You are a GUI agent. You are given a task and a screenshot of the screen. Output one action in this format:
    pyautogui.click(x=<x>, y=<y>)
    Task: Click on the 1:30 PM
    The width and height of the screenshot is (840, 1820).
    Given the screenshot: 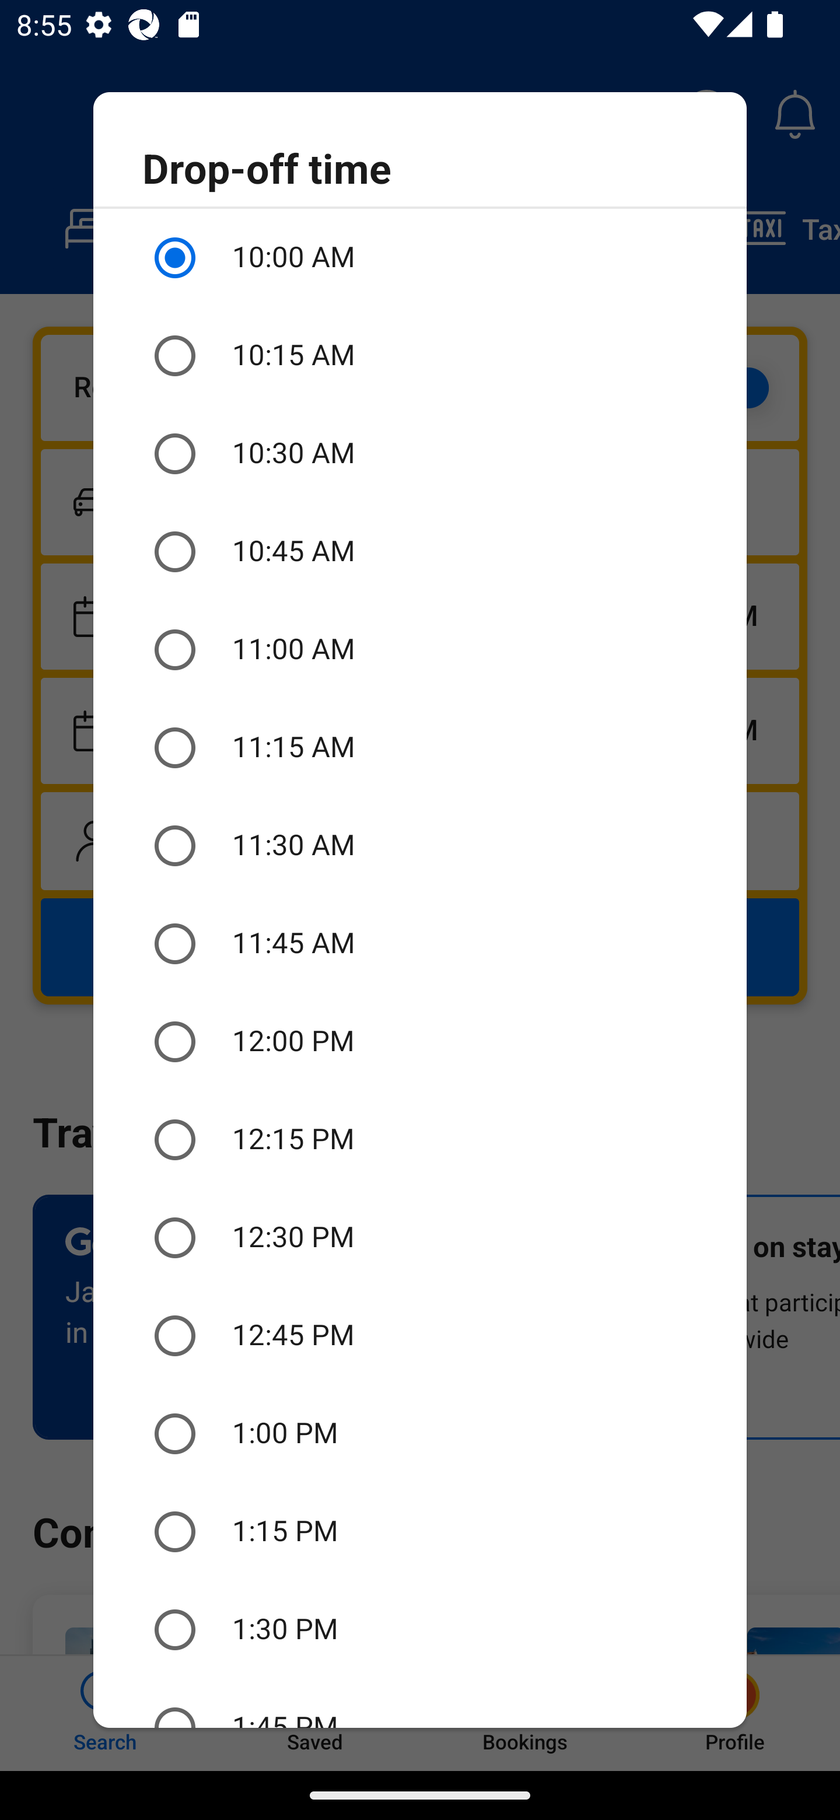 What is the action you would take?
    pyautogui.click(x=420, y=1630)
    